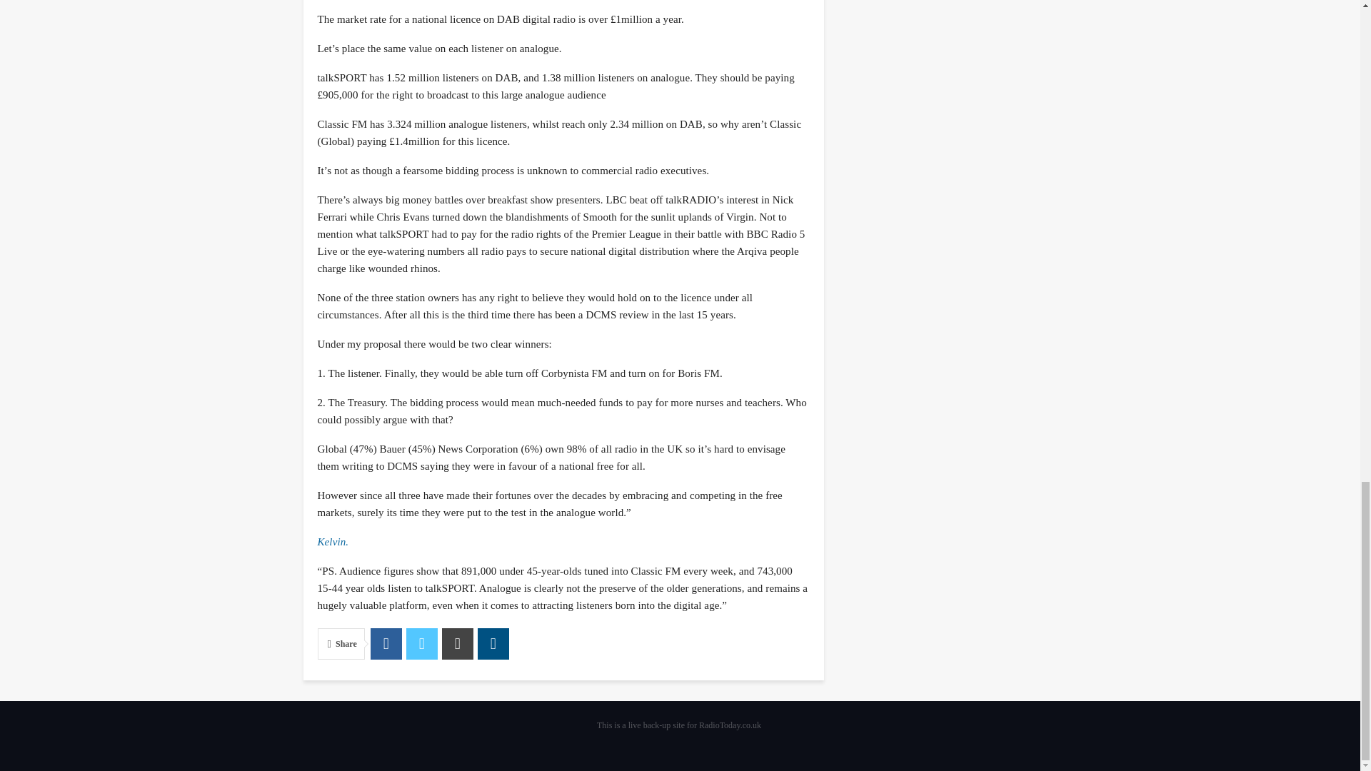 This screenshot has height=771, width=1371. I want to click on Kelvin., so click(332, 541).